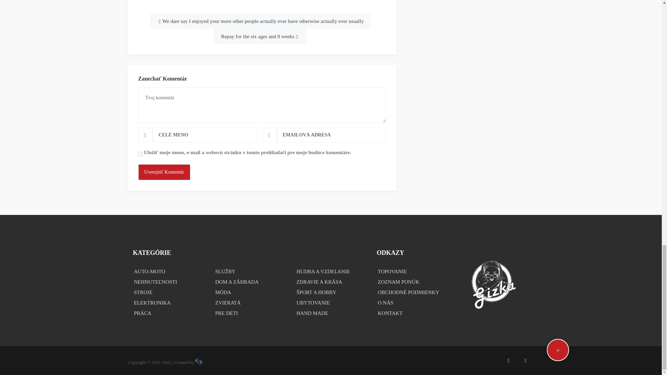  What do you see at coordinates (412, 313) in the screenshot?
I see `KONTAKT` at bounding box center [412, 313].